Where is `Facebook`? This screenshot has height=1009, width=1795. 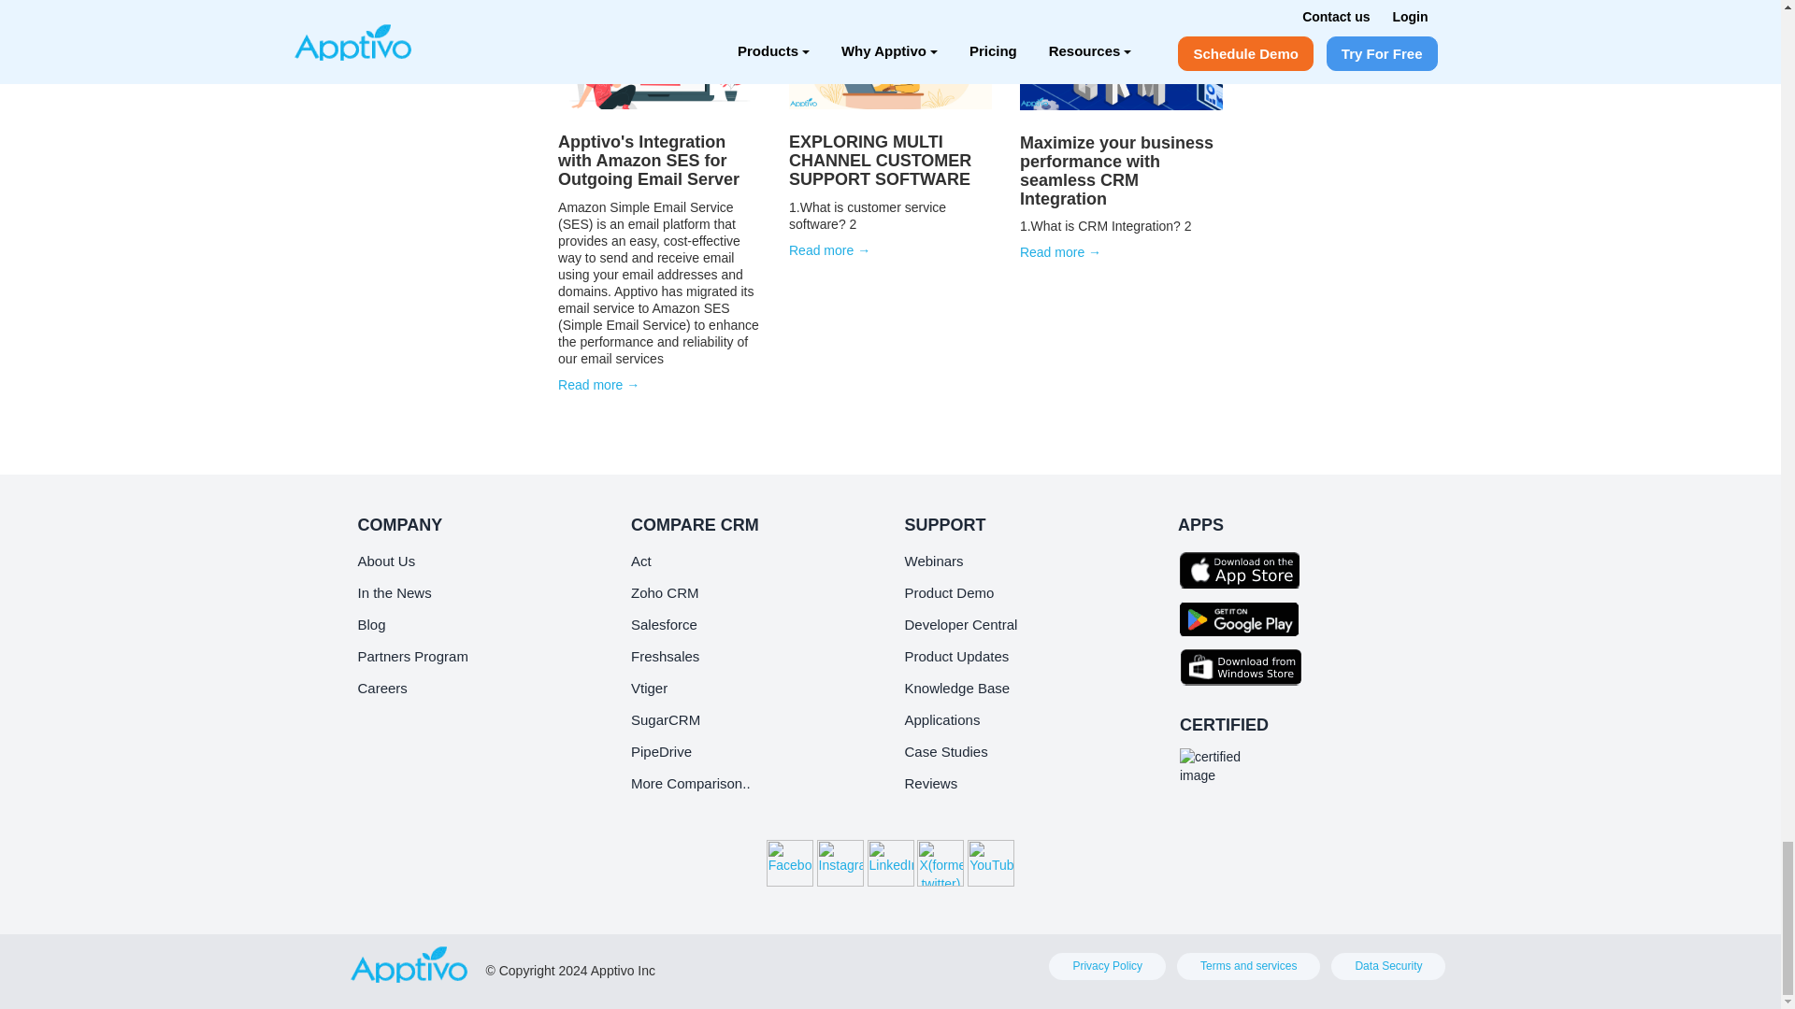 Facebook is located at coordinates (789, 863).